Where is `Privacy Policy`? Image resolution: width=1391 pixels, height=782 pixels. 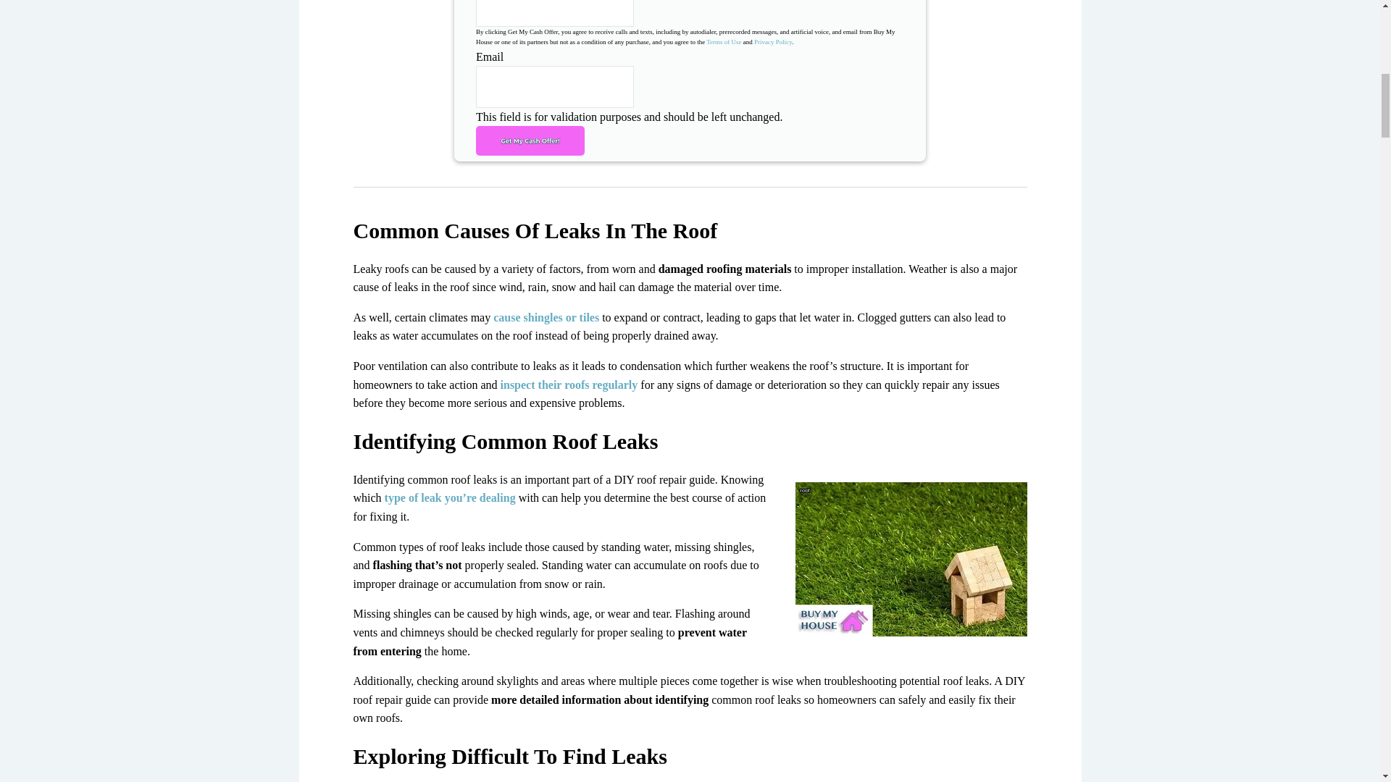
Privacy Policy is located at coordinates (772, 41).